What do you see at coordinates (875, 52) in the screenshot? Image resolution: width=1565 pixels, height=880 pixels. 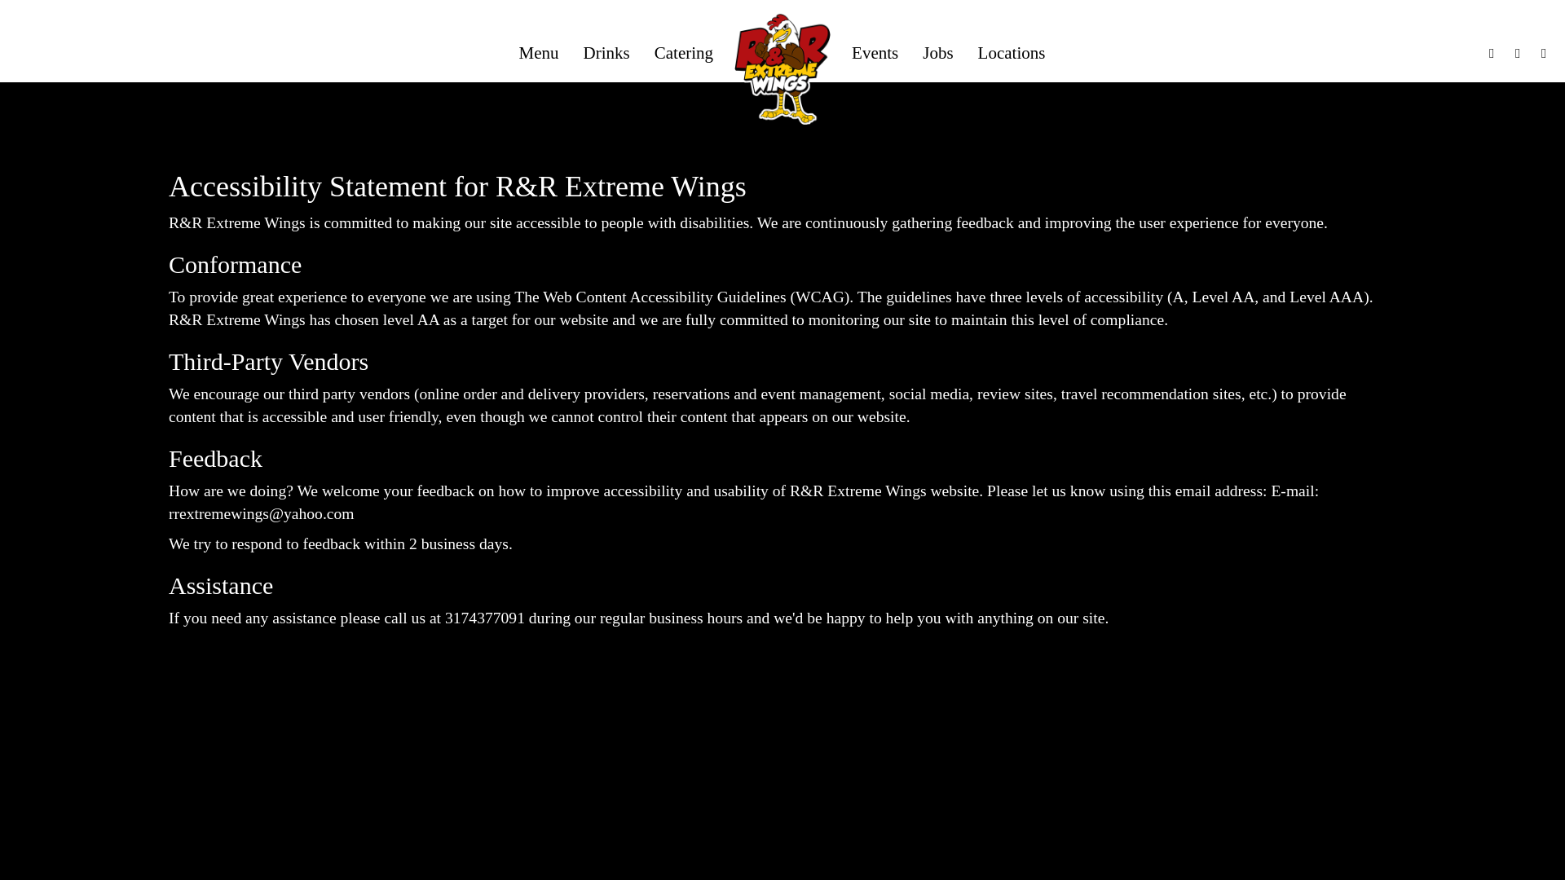 I see `Events` at bounding box center [875, 52].